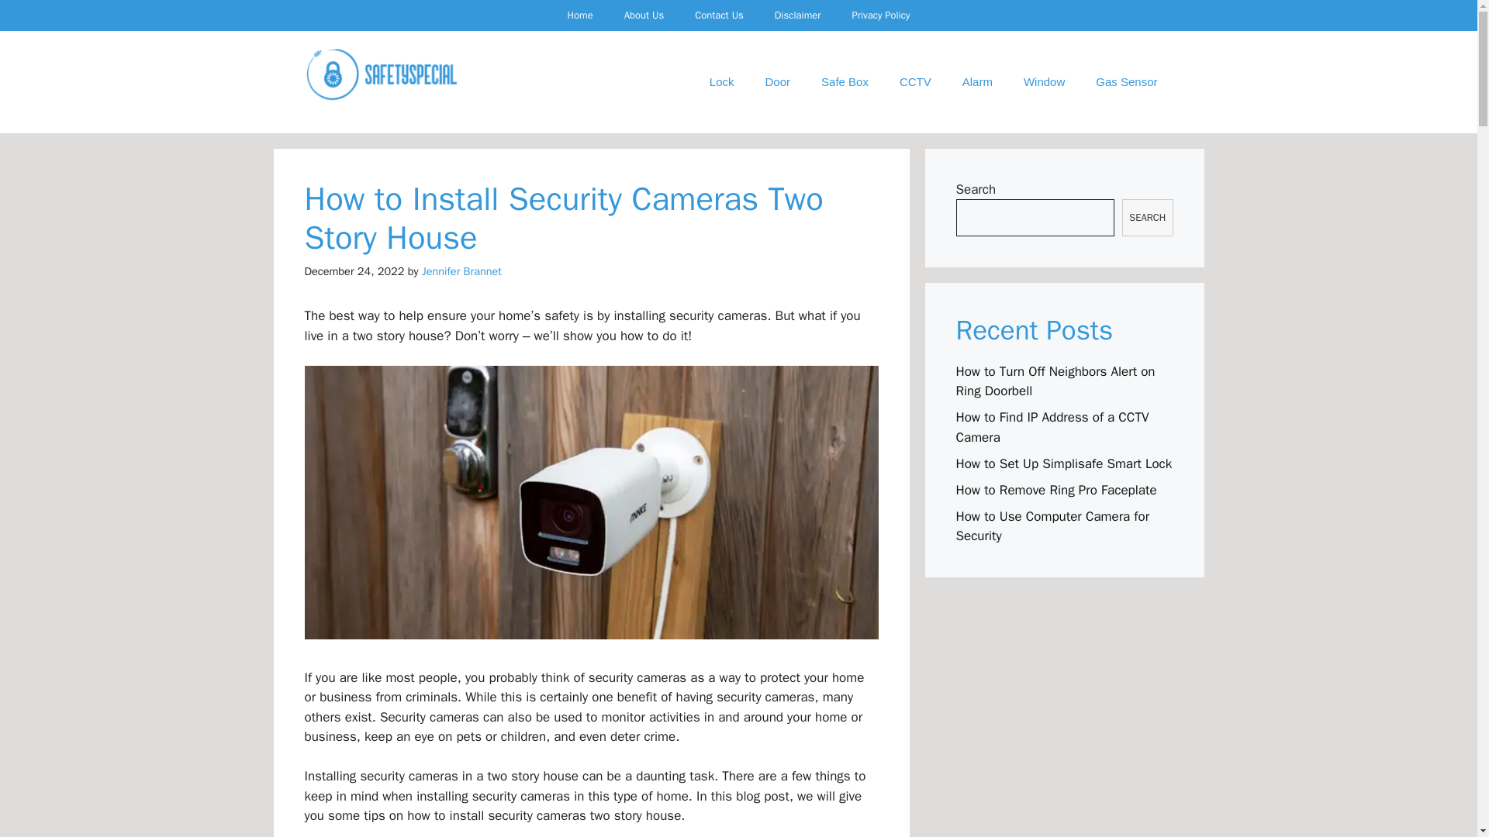  I want to click on CCTV, so click(915, 82).